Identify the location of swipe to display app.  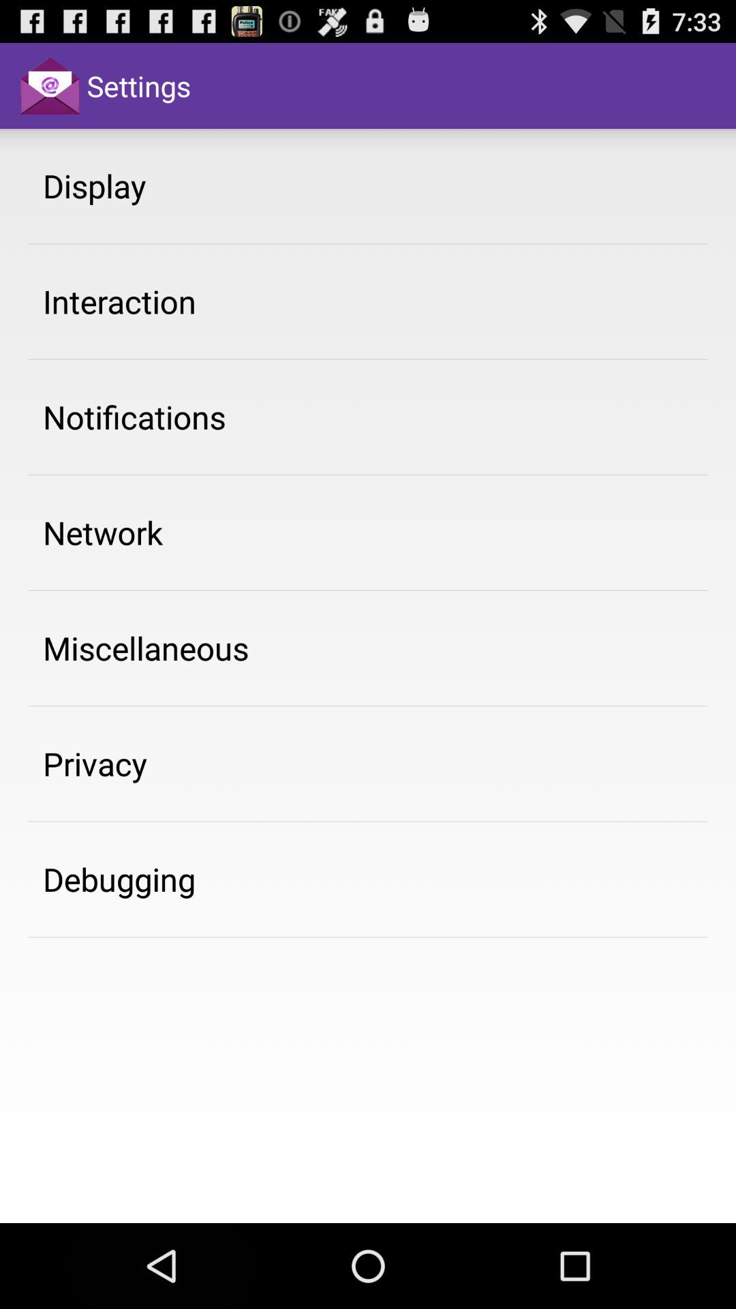
(94, 185).